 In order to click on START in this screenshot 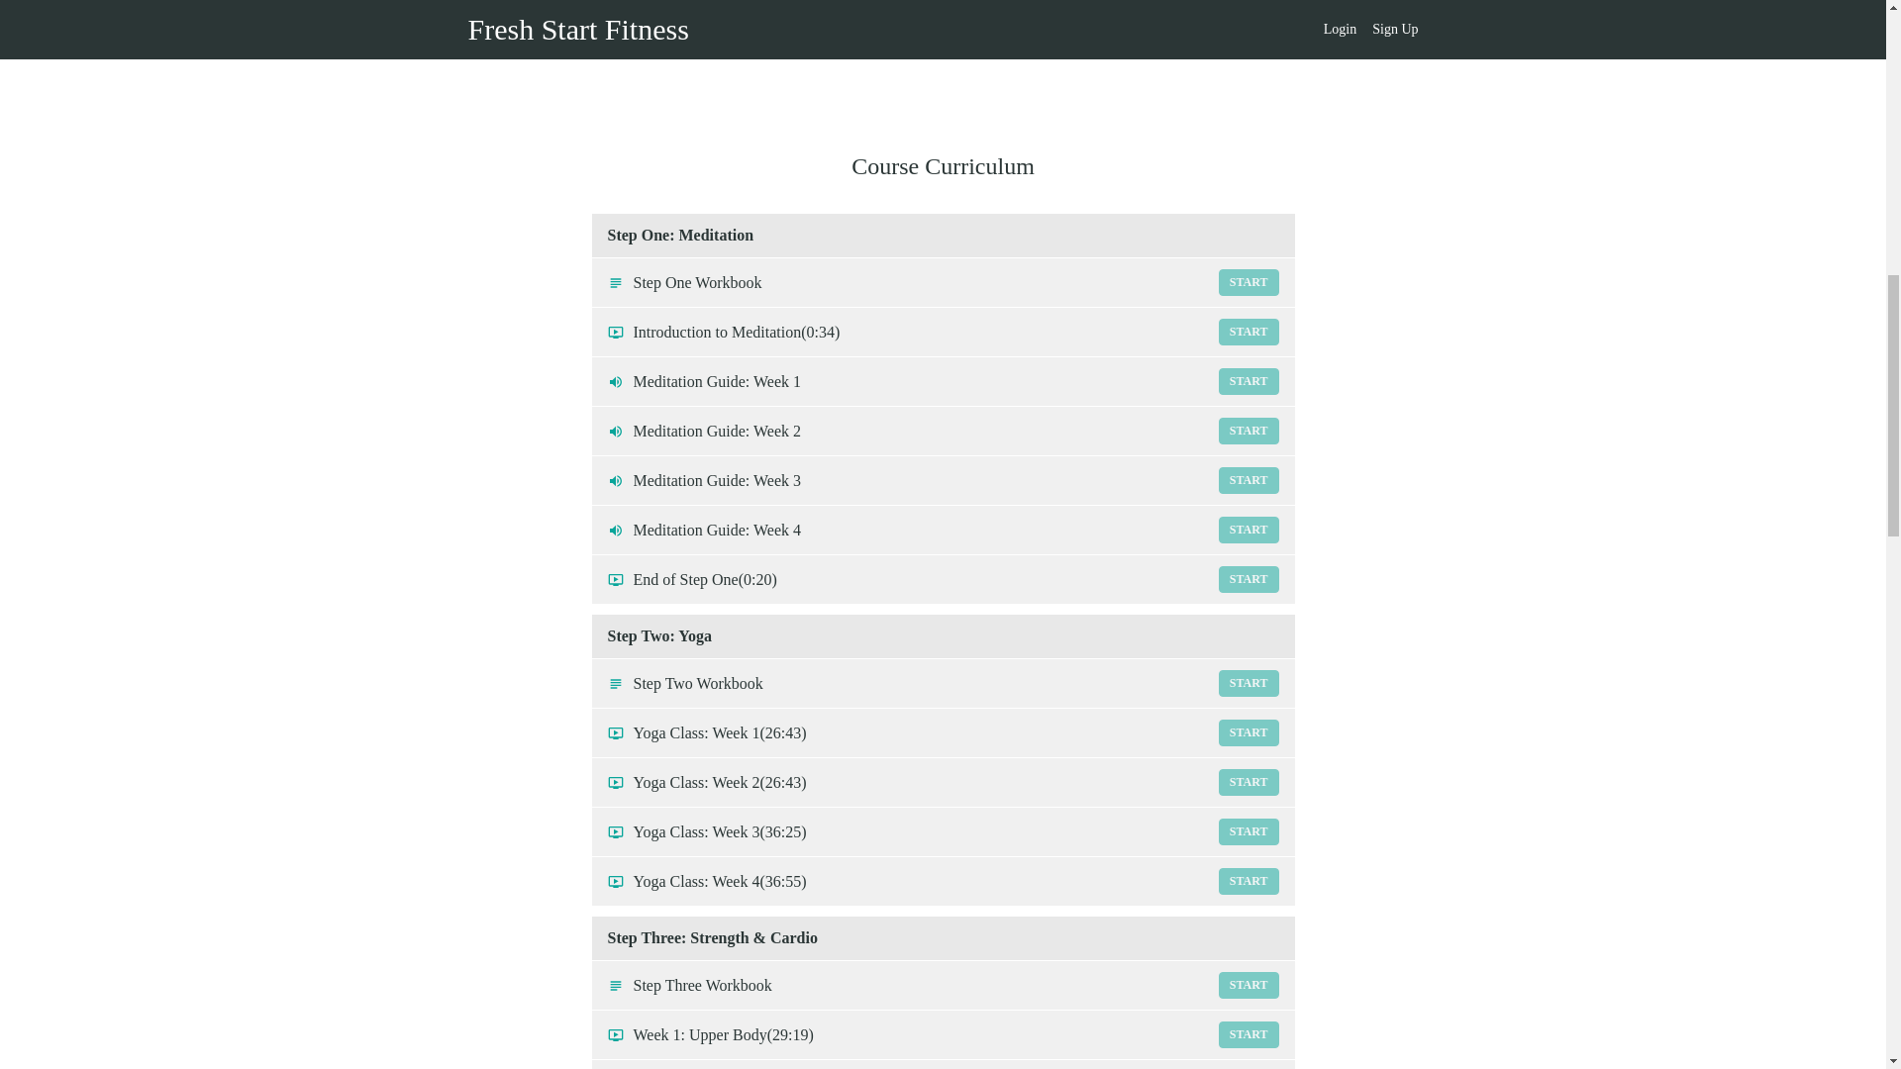, I will do `click(943, 282)`.